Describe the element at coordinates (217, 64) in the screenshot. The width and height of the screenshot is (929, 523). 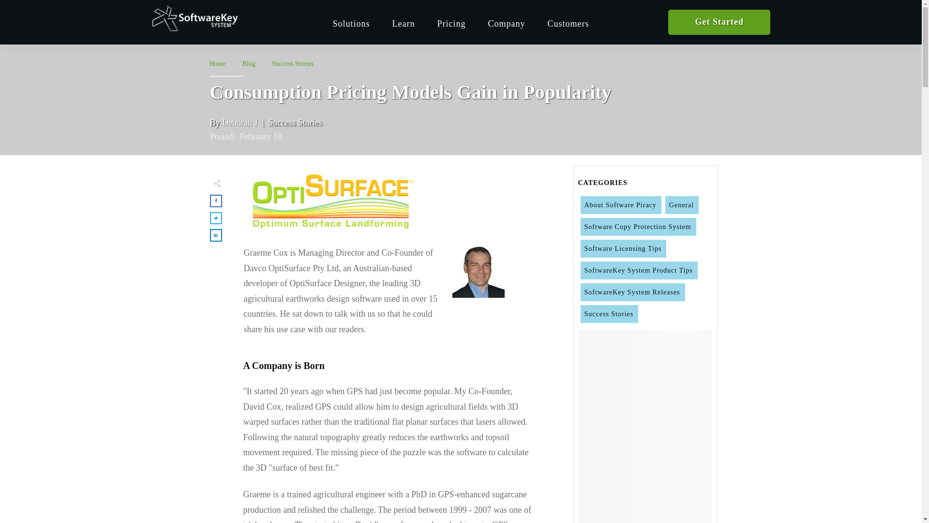
I see `Home` at that location.